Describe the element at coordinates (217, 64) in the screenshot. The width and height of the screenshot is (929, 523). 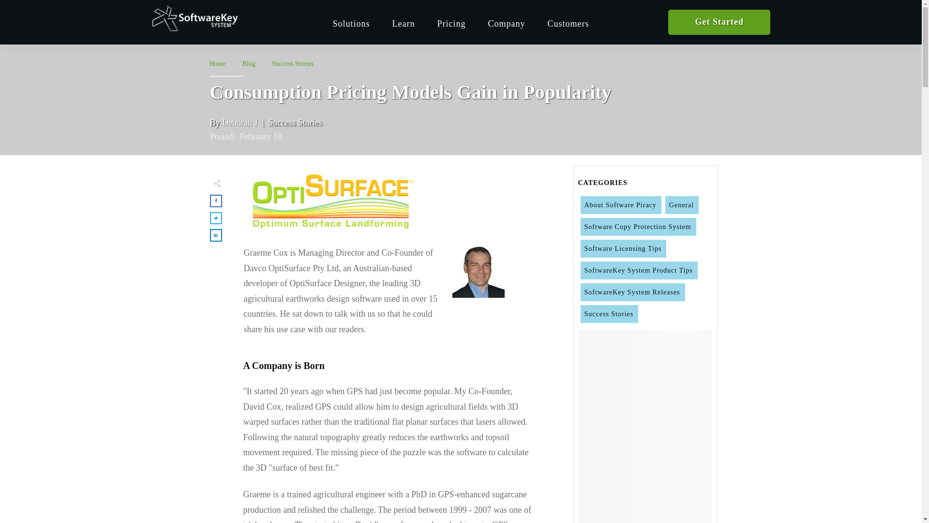
I see `Home` at that location.